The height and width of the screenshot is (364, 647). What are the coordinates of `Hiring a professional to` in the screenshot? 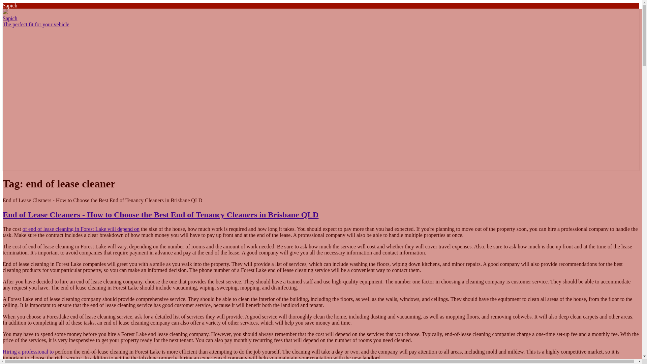 It's located at (28, 351).